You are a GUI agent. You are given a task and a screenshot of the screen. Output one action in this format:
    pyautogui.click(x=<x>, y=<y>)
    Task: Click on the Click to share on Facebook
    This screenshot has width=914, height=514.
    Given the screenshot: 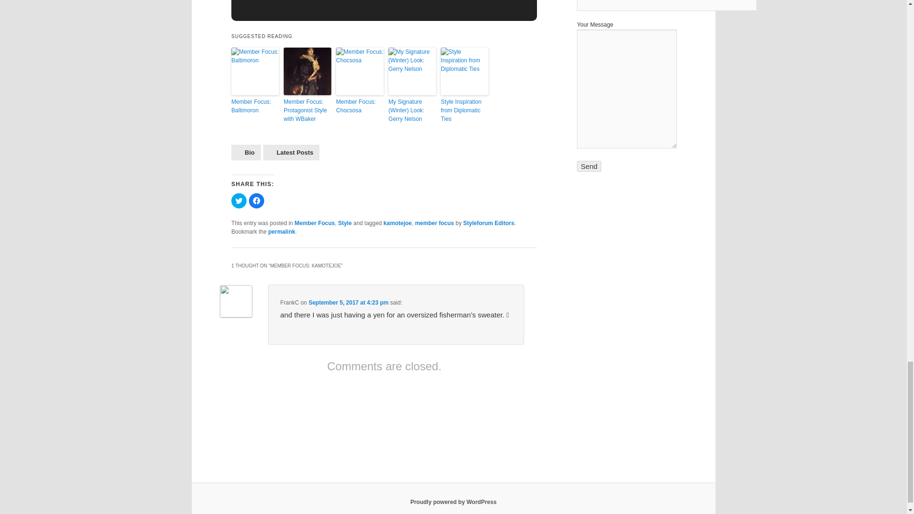 What is the action you would take?
    pyautogui.click(x=256, y=201)
    